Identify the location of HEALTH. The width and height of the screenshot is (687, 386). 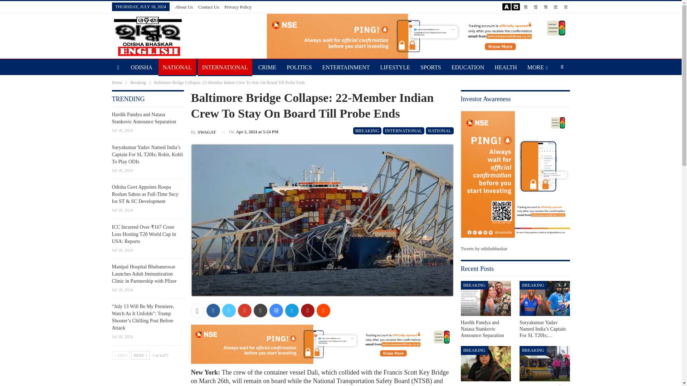
(506, 67).